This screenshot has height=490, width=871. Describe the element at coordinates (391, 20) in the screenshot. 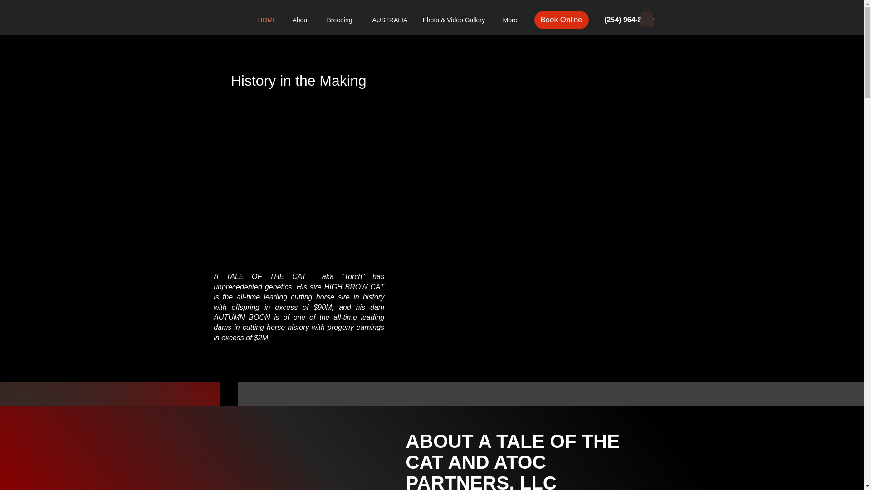

I see `AUSTRALIA` at that location.